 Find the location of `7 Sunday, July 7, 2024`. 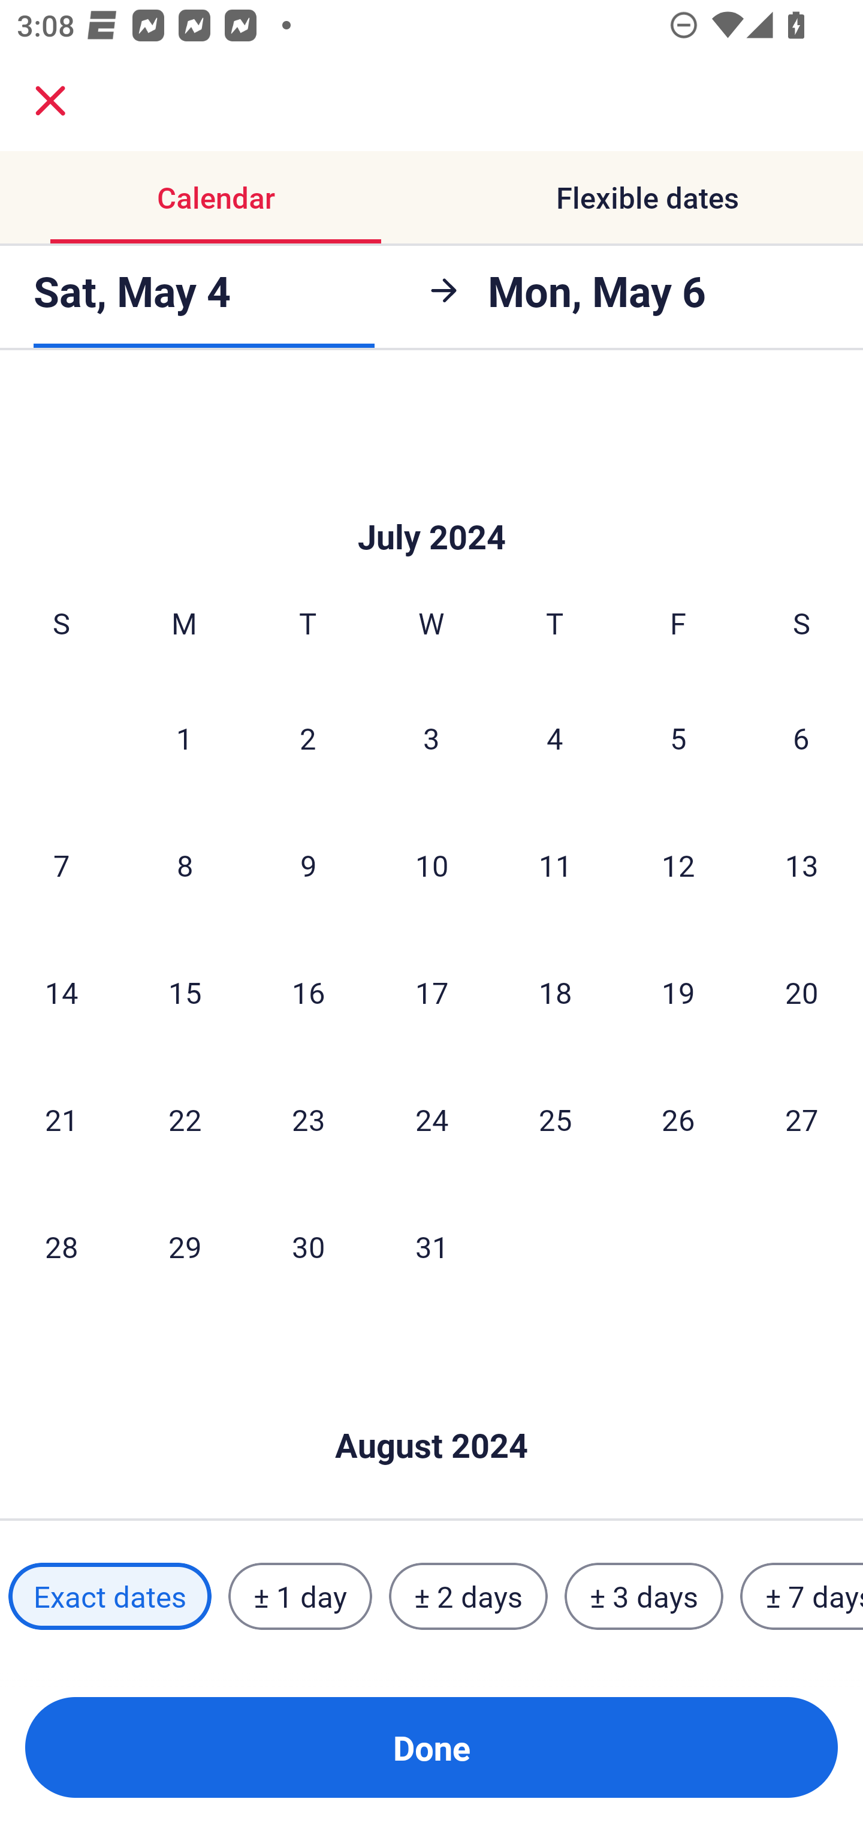

7 Sunday, July 7, 2024 is located at coordinates (61, 865).